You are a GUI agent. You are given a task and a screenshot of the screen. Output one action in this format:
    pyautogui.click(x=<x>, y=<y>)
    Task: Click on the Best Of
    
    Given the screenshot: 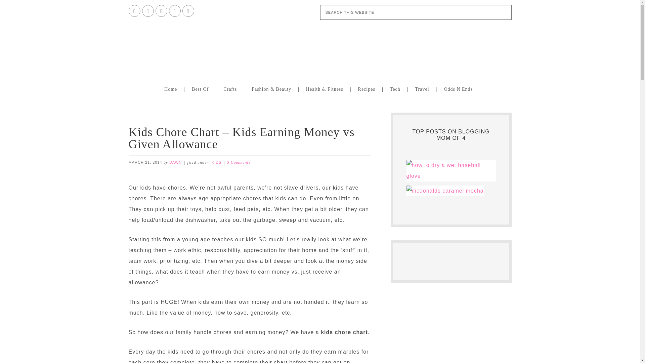 What is the action you would take?
    pyautogui.click(x=202, y=89)
    